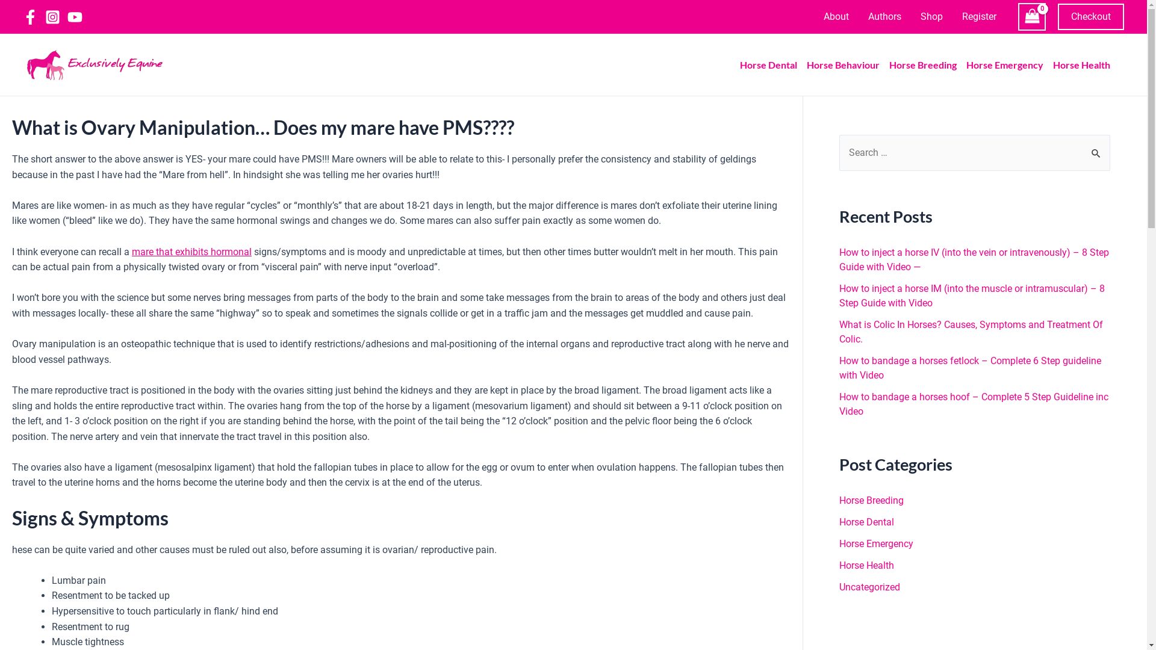 This screenshot has height=650, width=1156. I want to click on Authors, so click(885, 17).